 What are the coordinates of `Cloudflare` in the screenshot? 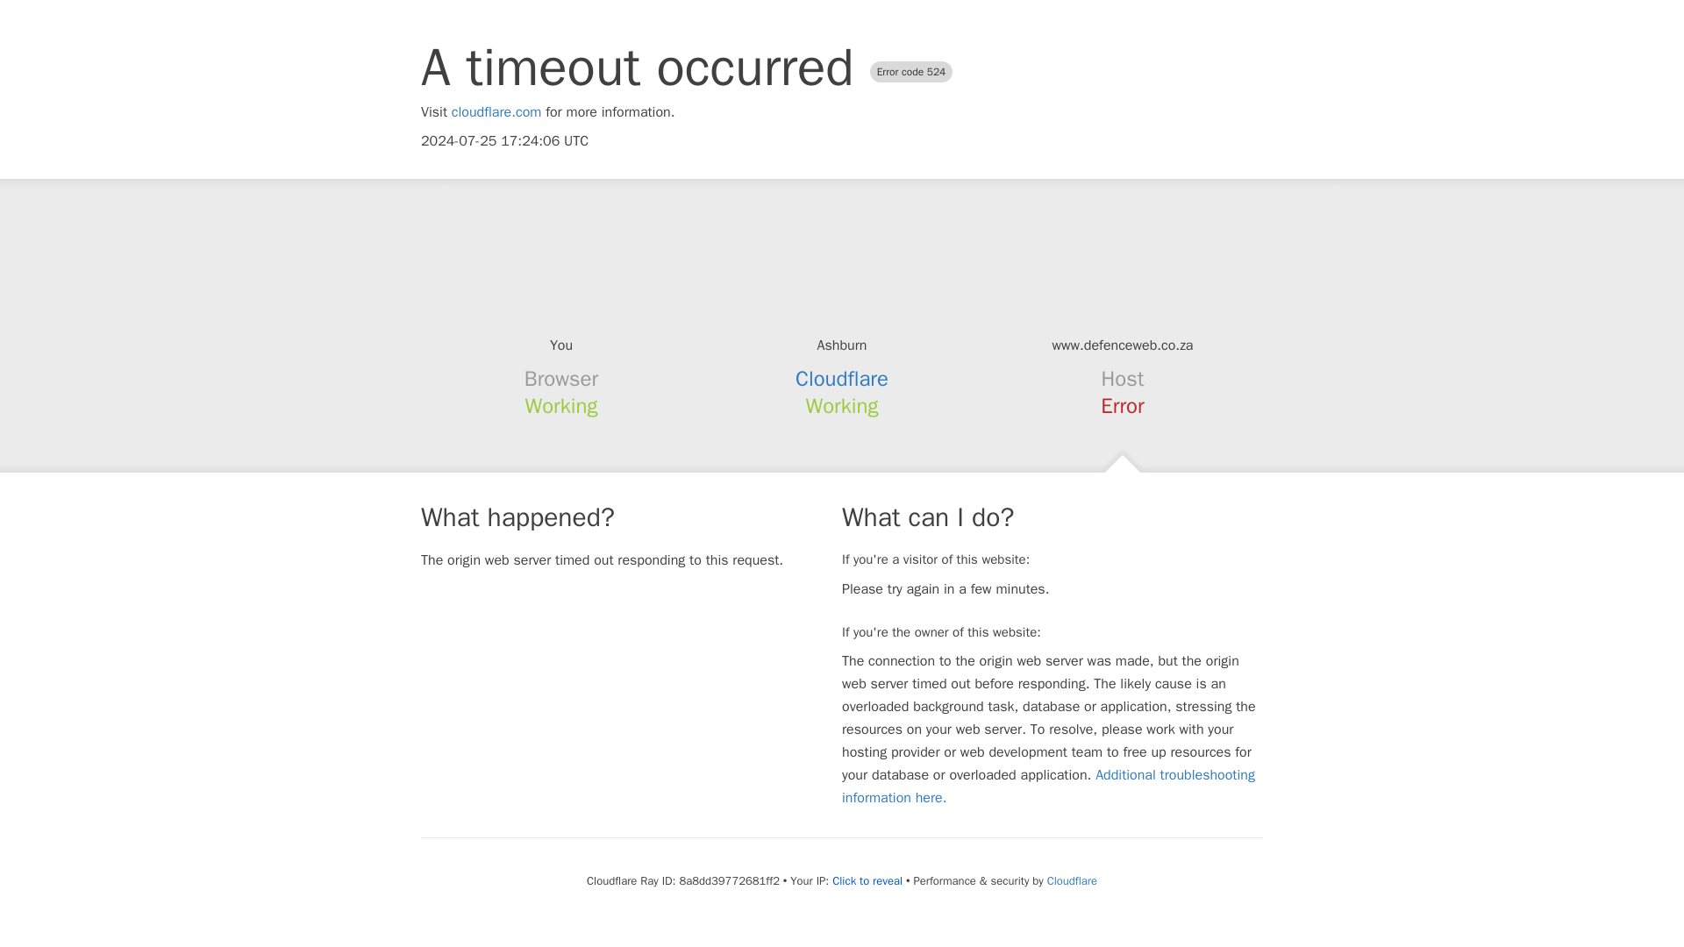 It's located at (842, 379).